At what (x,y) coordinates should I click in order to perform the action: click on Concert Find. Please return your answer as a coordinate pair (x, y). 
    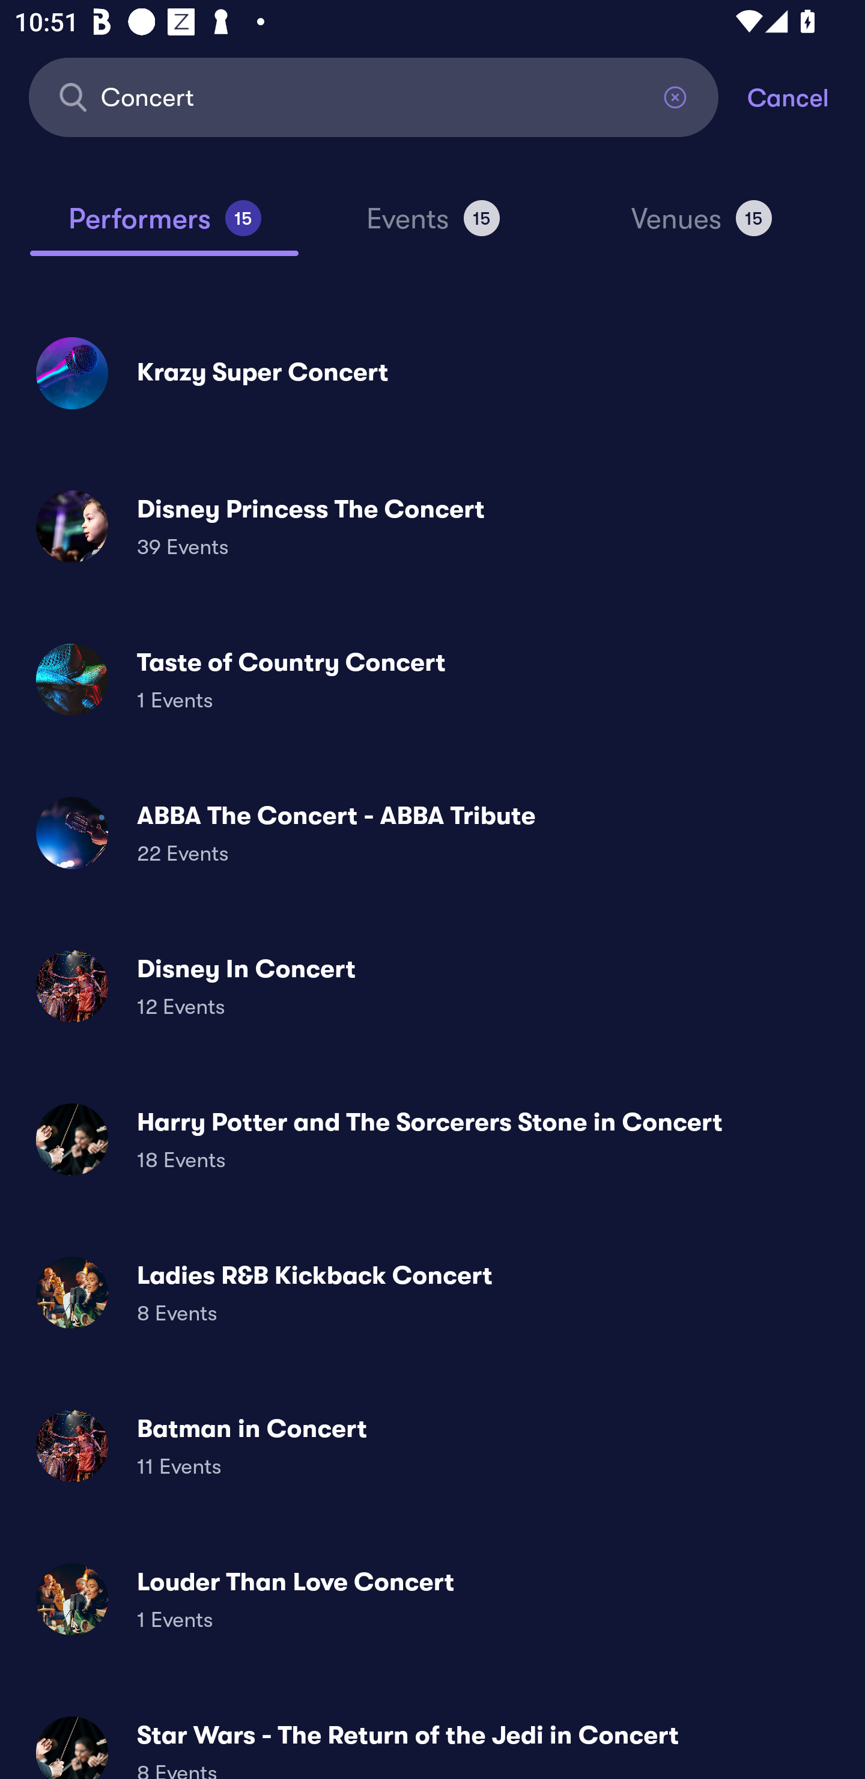
    Looking at the image, I should click on (374, 96).